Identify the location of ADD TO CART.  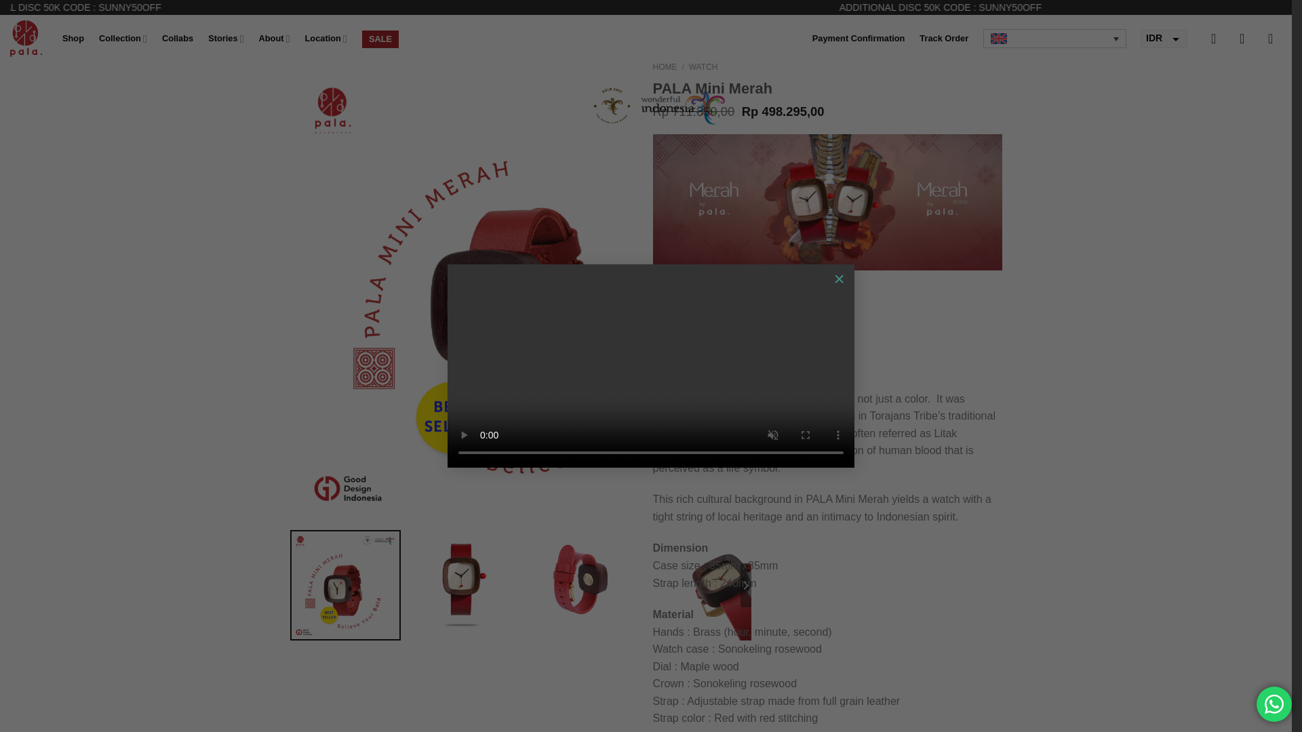
(749, 321).